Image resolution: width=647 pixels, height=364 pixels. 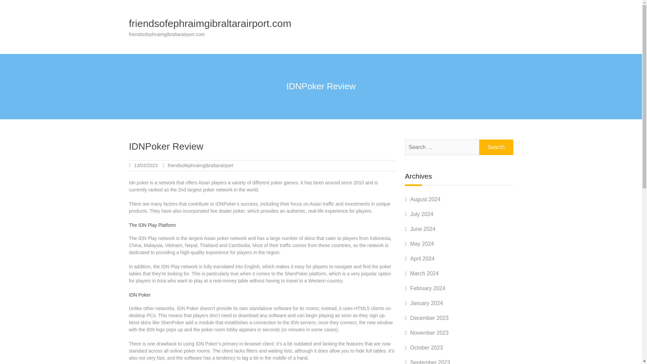 What do you see at coordinates (424, 273) in the screenshot?
I see `March 2024` at bounding box center [424, 273].